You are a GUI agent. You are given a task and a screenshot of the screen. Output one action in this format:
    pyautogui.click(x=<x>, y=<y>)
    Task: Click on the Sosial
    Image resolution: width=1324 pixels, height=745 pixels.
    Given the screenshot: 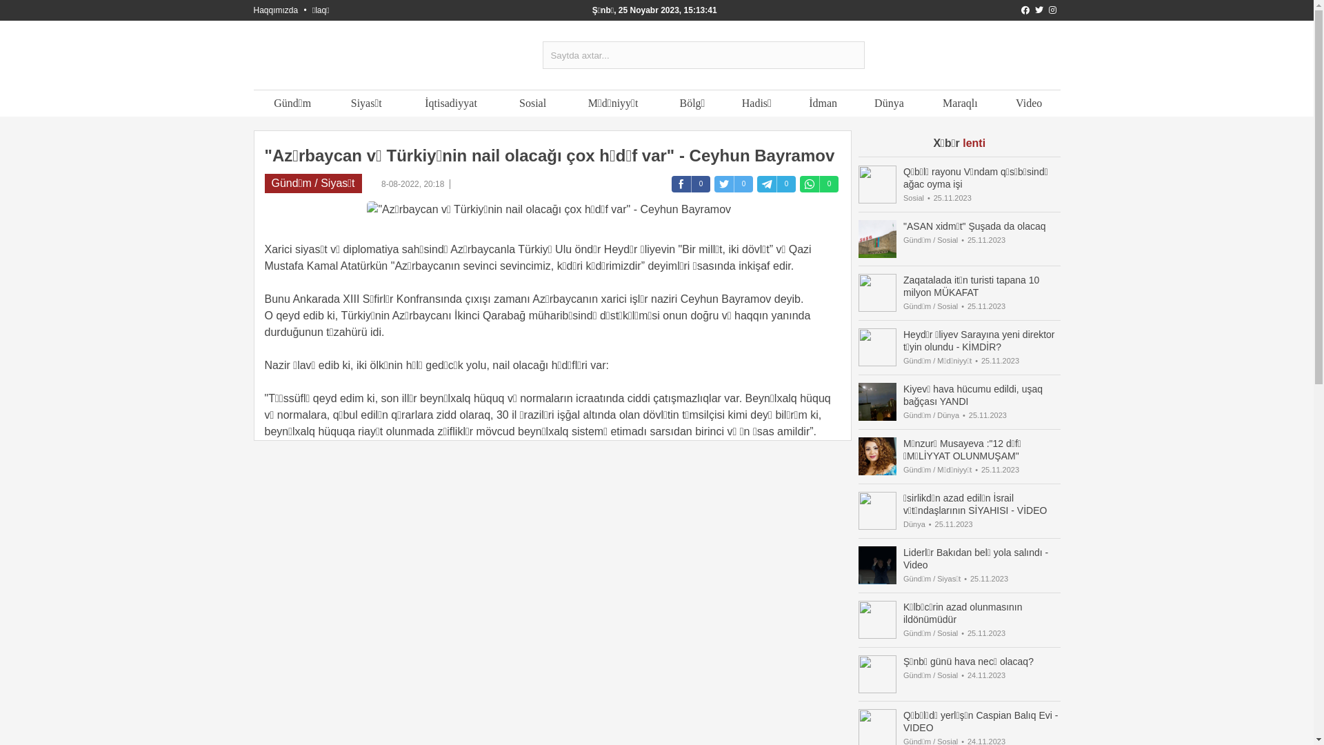 What is the action you would take?
    pyautogui.click(x=533, y=103)
    